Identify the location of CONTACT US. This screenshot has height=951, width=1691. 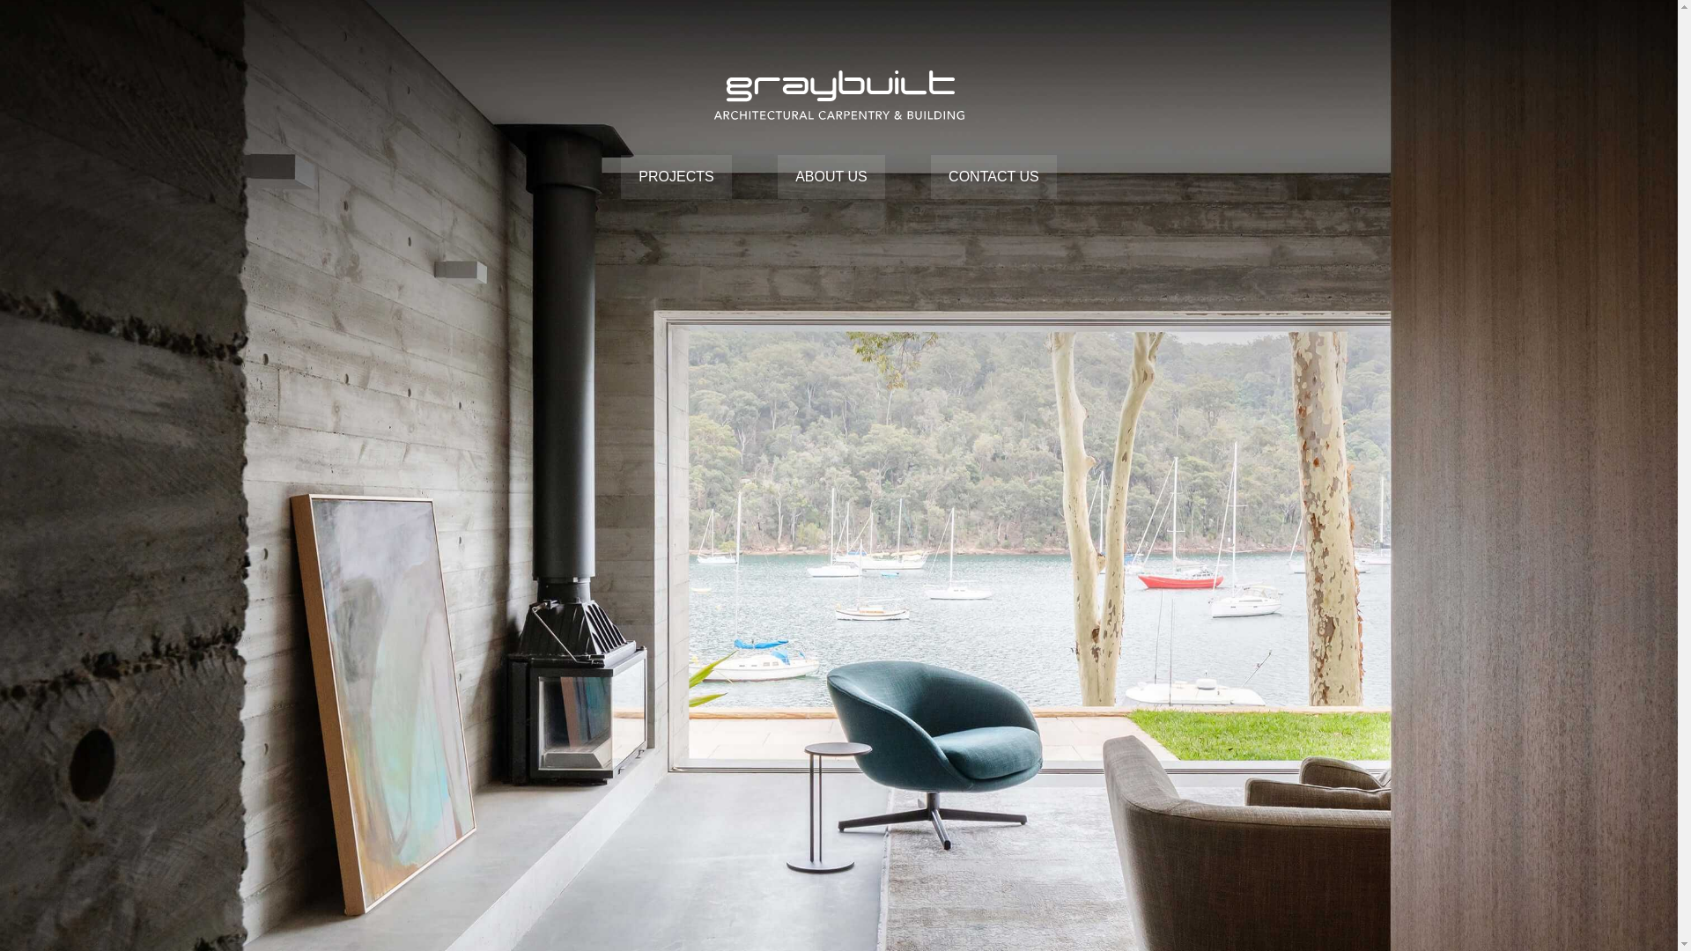
(993, 177).